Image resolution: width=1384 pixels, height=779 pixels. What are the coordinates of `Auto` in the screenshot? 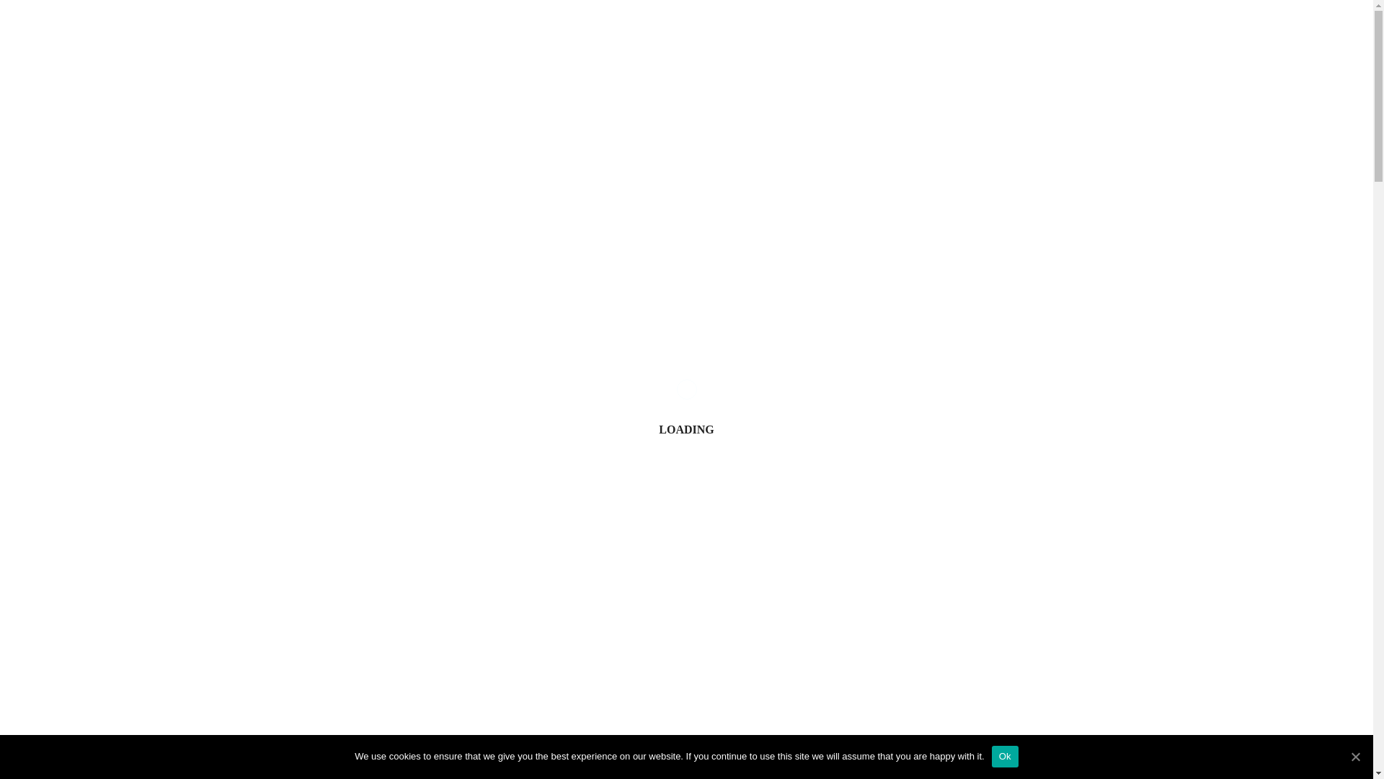 It's located at (486, 22).